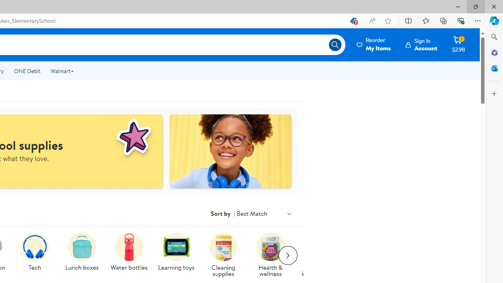 The width and height of the screenshot is (503, 283). Describe the element at coordinates (129, 252) in the screenshot. I see `A red water bottle is on display. Water bottles` at that location.